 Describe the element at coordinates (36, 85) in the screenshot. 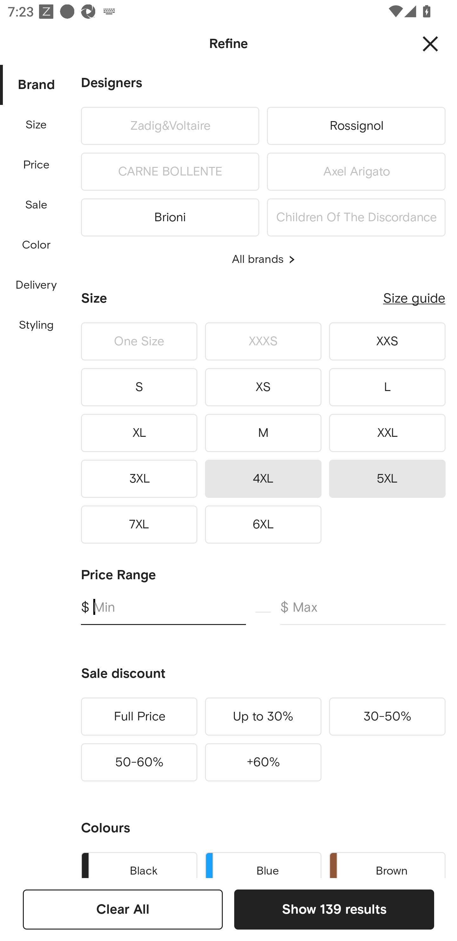

I see `Brand` at that location.